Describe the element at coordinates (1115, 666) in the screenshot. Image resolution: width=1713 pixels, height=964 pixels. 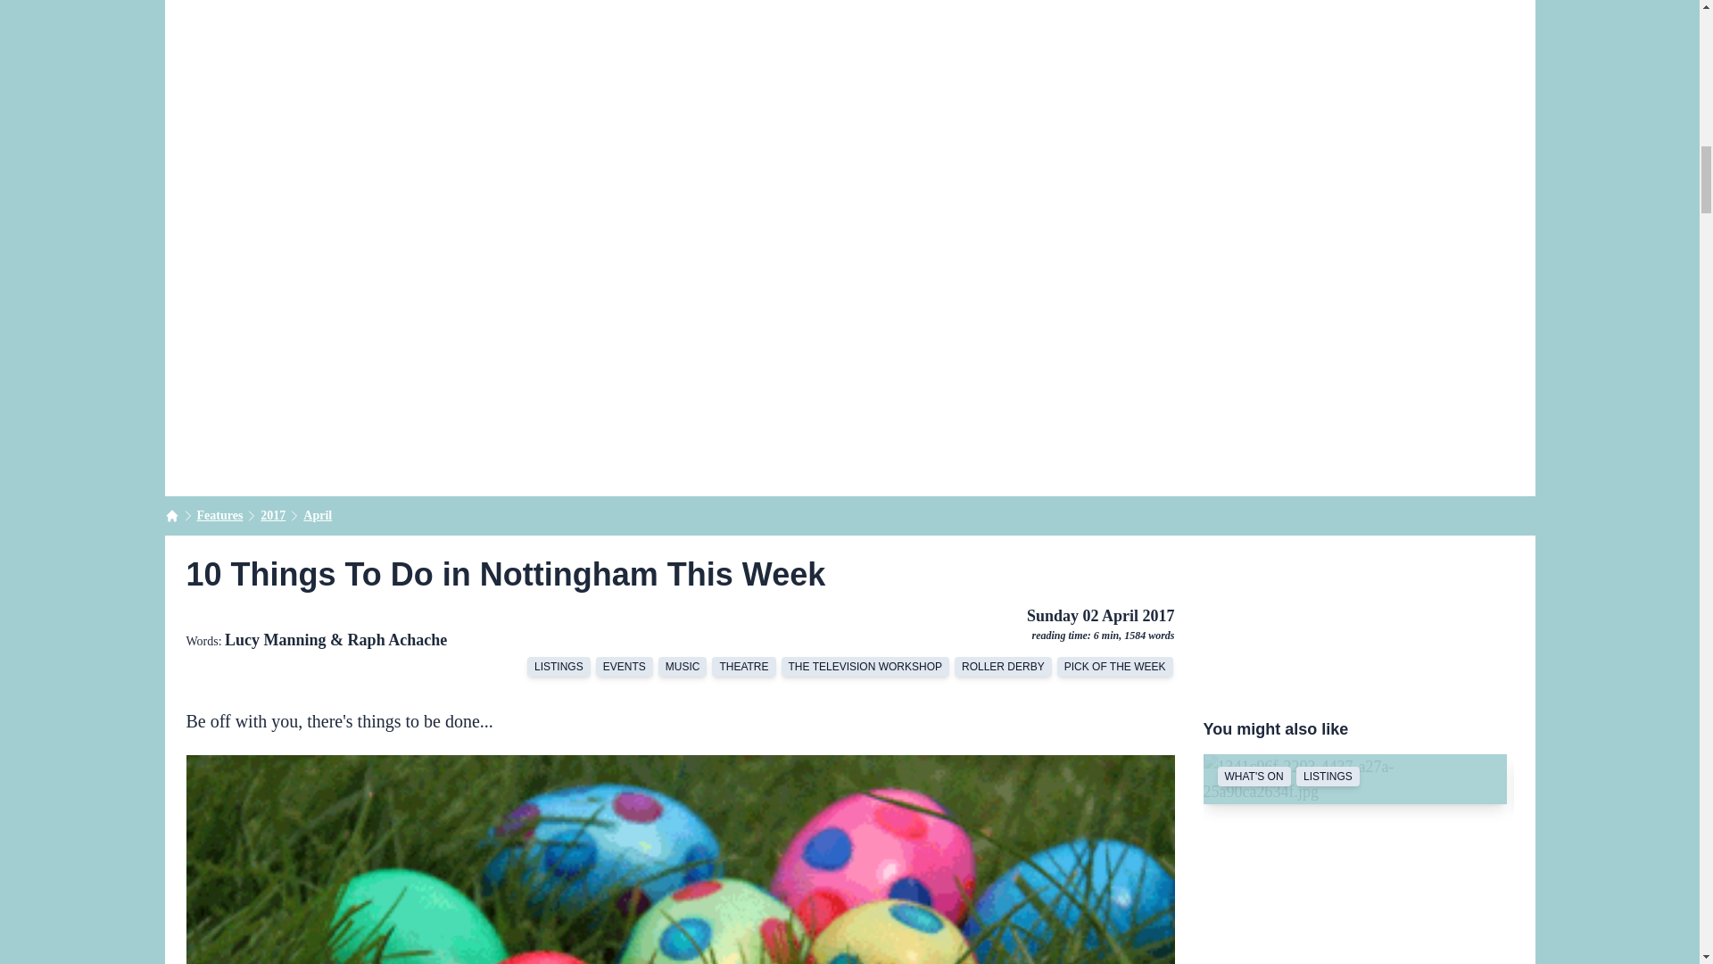
I see `PICK OF THE WEEK` at that location.